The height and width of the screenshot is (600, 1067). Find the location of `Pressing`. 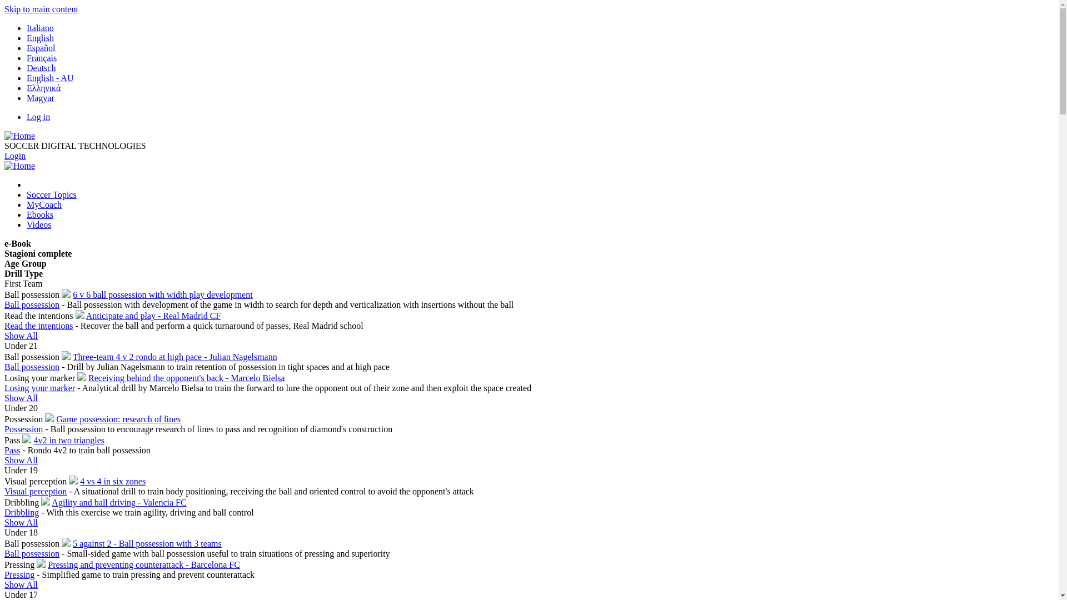

Pressing is located at coordinates (19, 574).